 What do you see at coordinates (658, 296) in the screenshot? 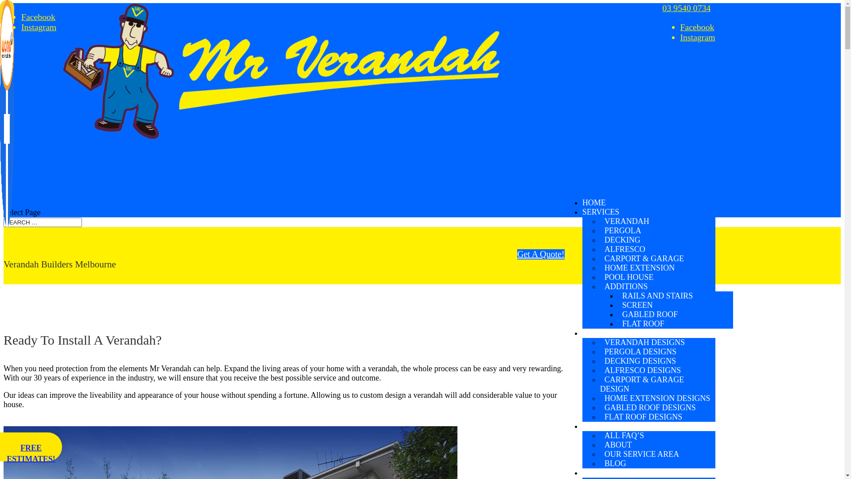
I see `RAILS AND STAIRS` at bounding box center [658, 296].